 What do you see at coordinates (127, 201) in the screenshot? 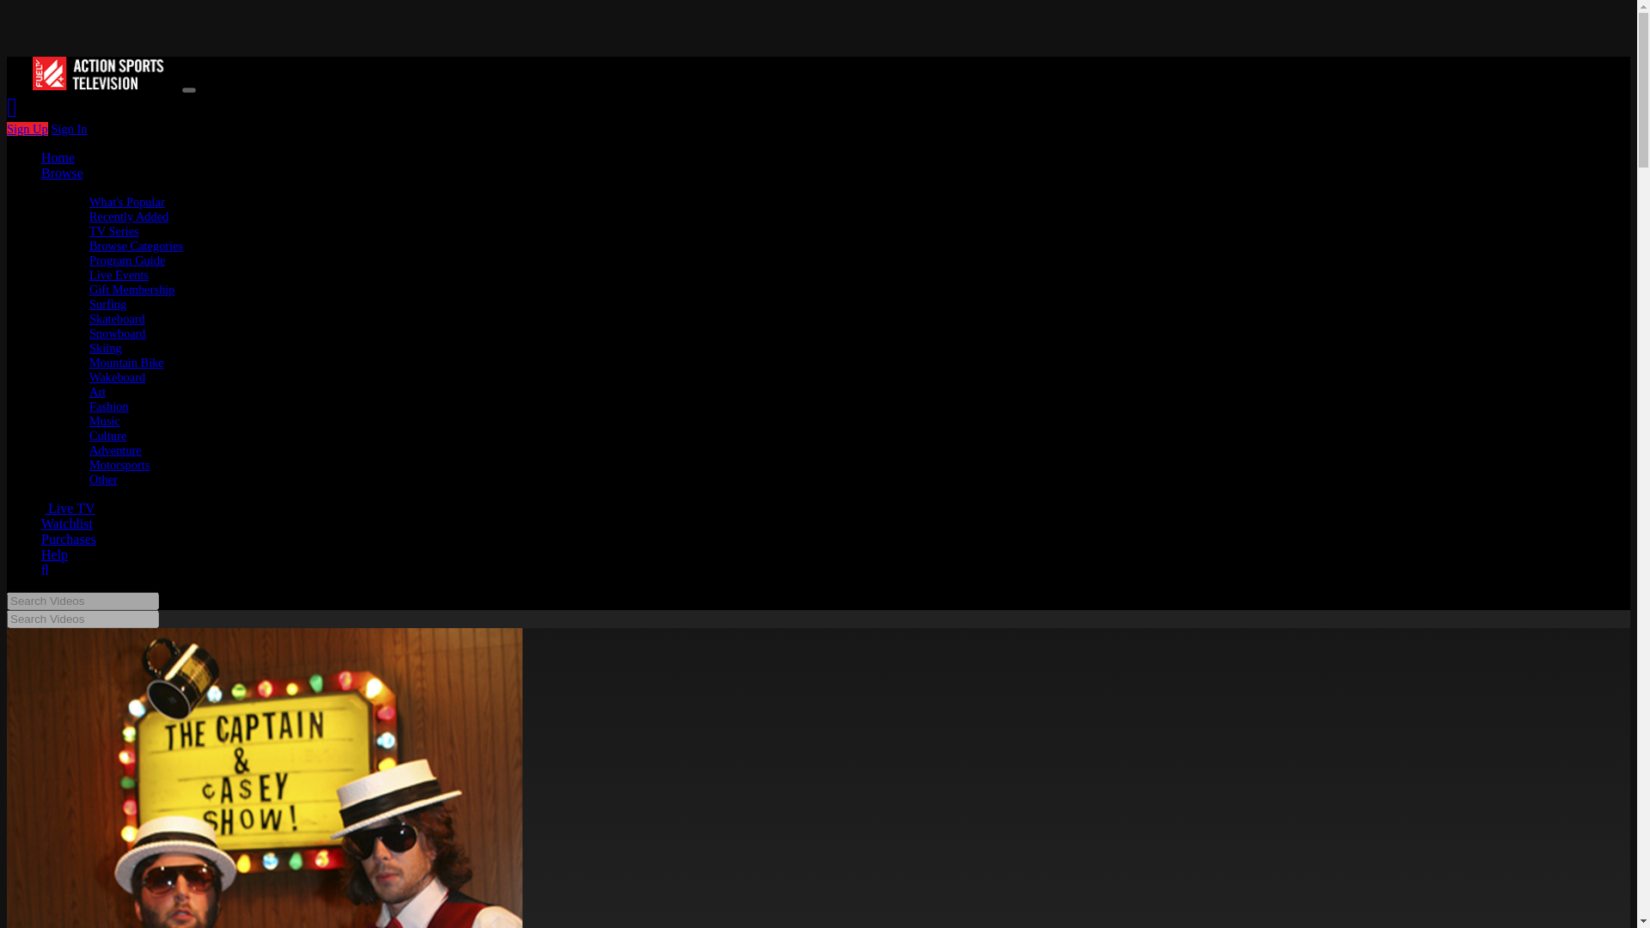
I see `What's Popular` at bounding box center [127, 201].